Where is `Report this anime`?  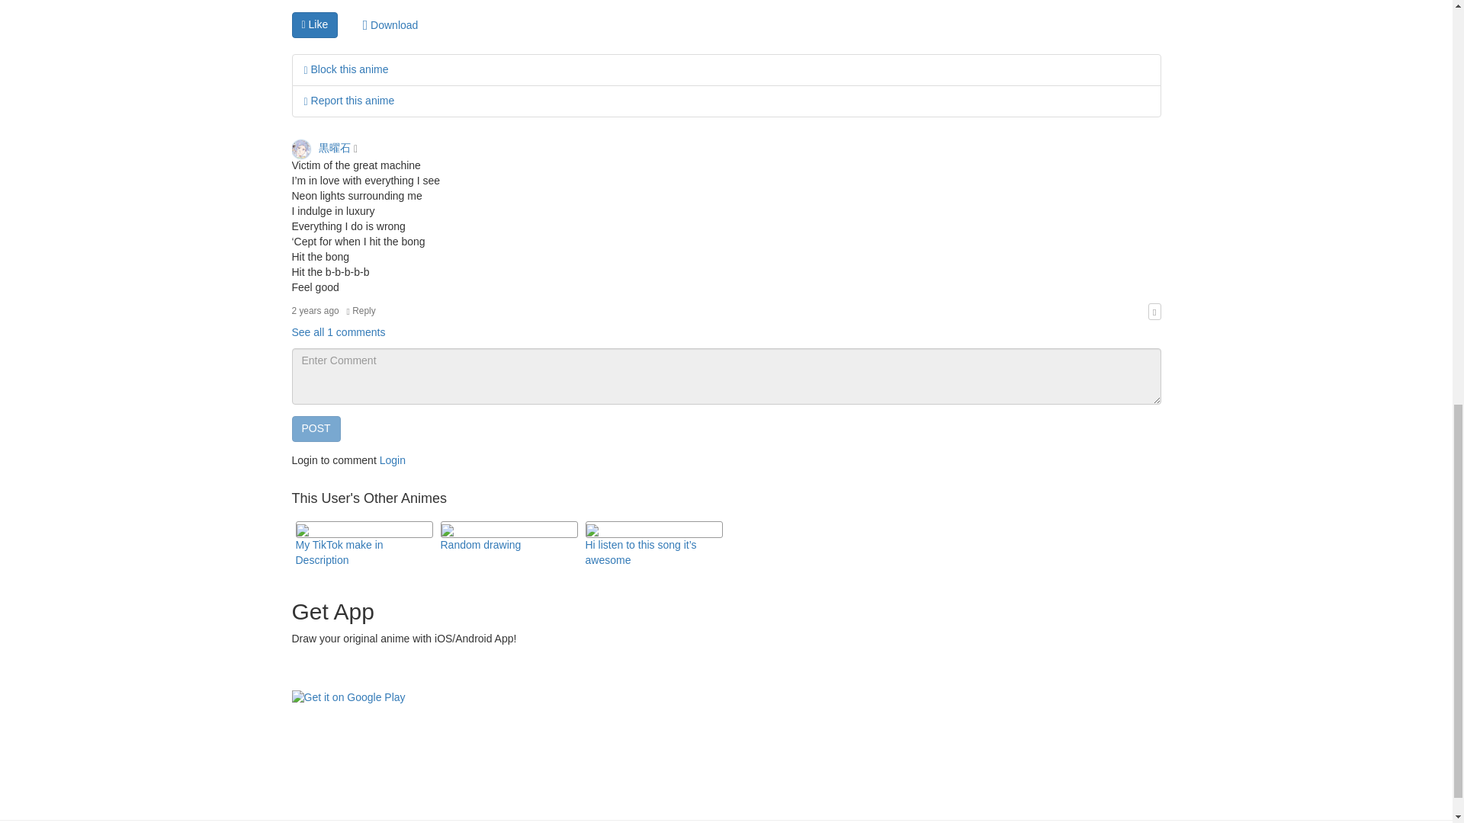 Report this anime is located at coordinates (348, 101).